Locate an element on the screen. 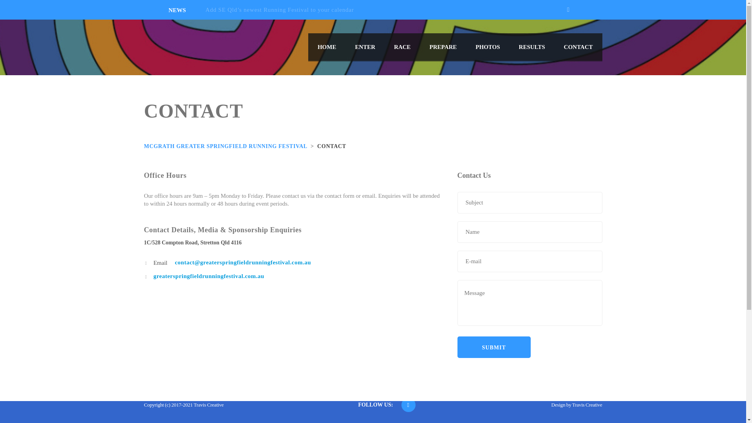  Submit is located at coordinates (494, 347).